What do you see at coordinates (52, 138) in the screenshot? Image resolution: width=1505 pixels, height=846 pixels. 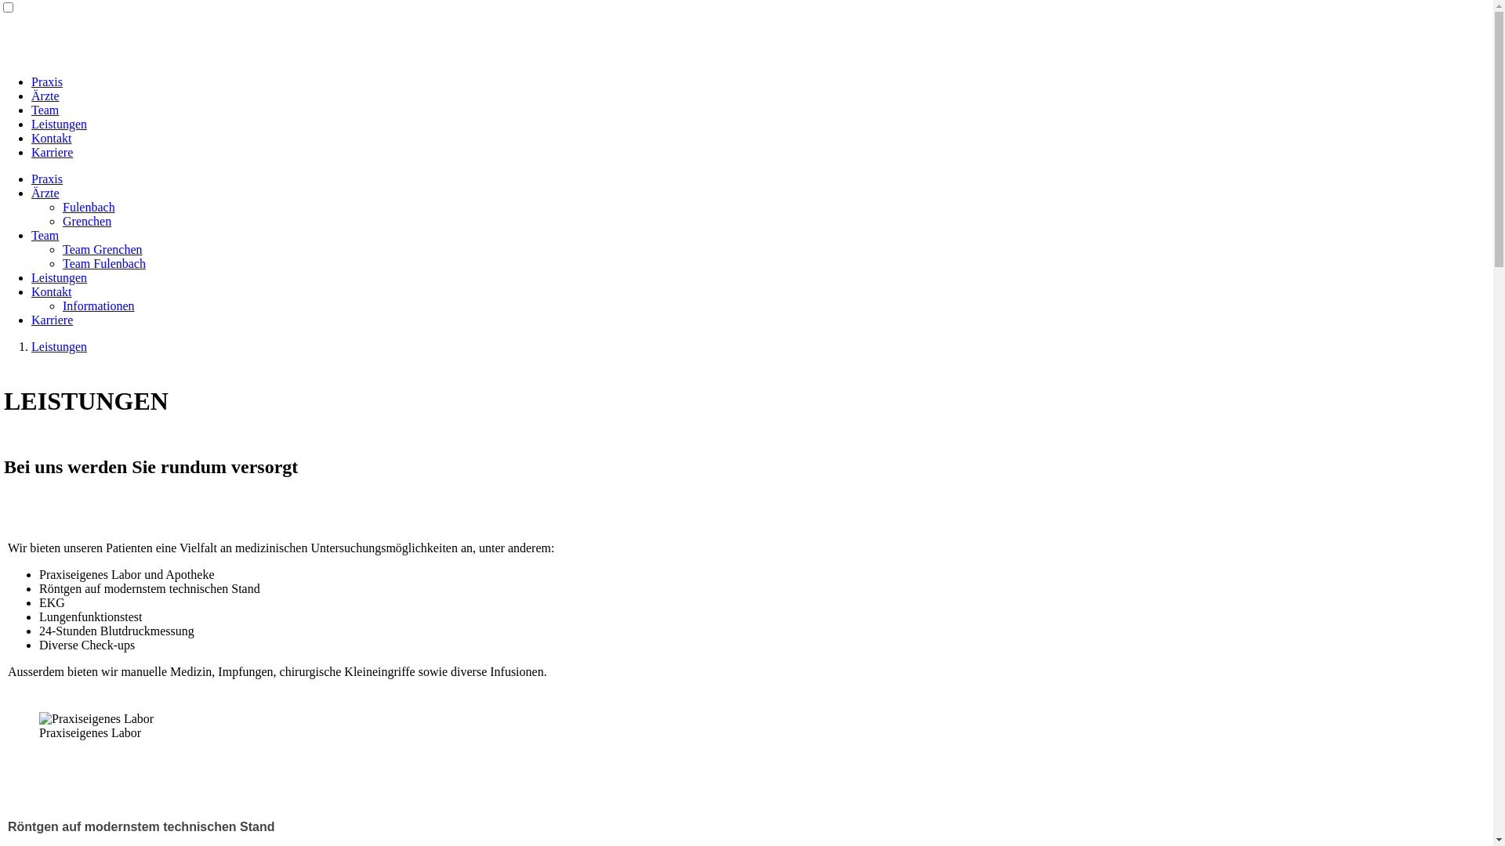 I see `Kontakt` at bounding box center [52, 138].